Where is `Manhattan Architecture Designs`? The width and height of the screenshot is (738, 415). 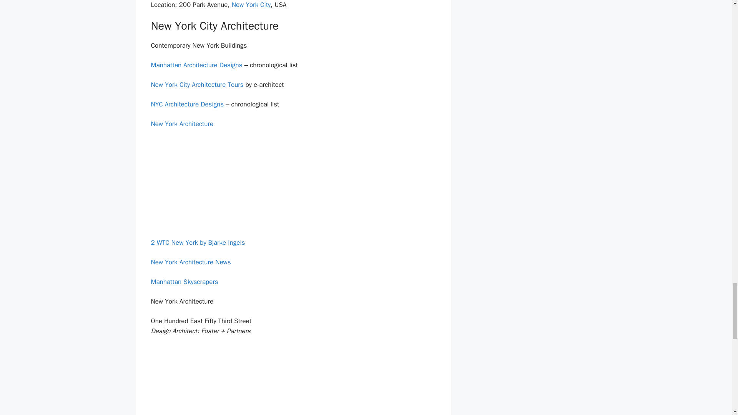
Manhattan Architecture Designs is located at coordinates (196, 65).